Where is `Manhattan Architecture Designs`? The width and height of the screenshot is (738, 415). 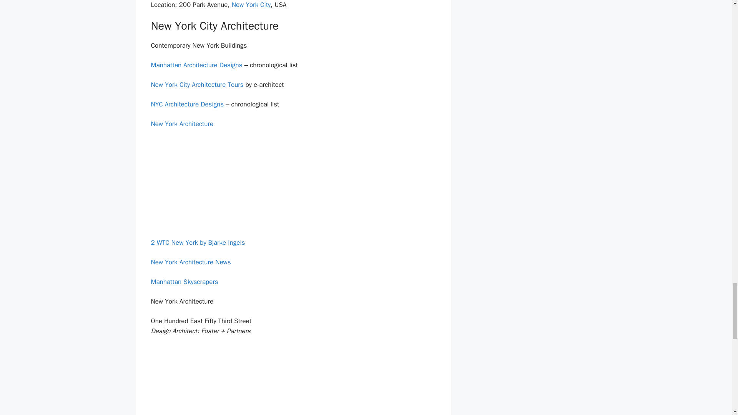
Manhattan Architecture Designs is located at coordinates (196, 65).